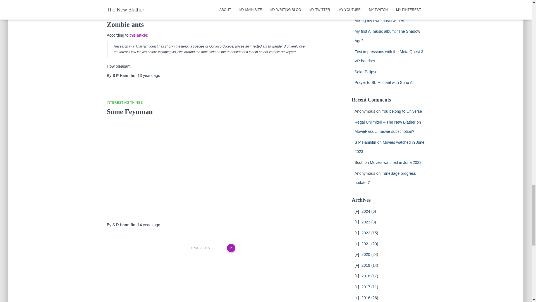 The height and width of the screenshot is (302, 536). What do you see at coordinates (138, 35) in the screenshot?
I see `this article` at bounding box center [138, 35].